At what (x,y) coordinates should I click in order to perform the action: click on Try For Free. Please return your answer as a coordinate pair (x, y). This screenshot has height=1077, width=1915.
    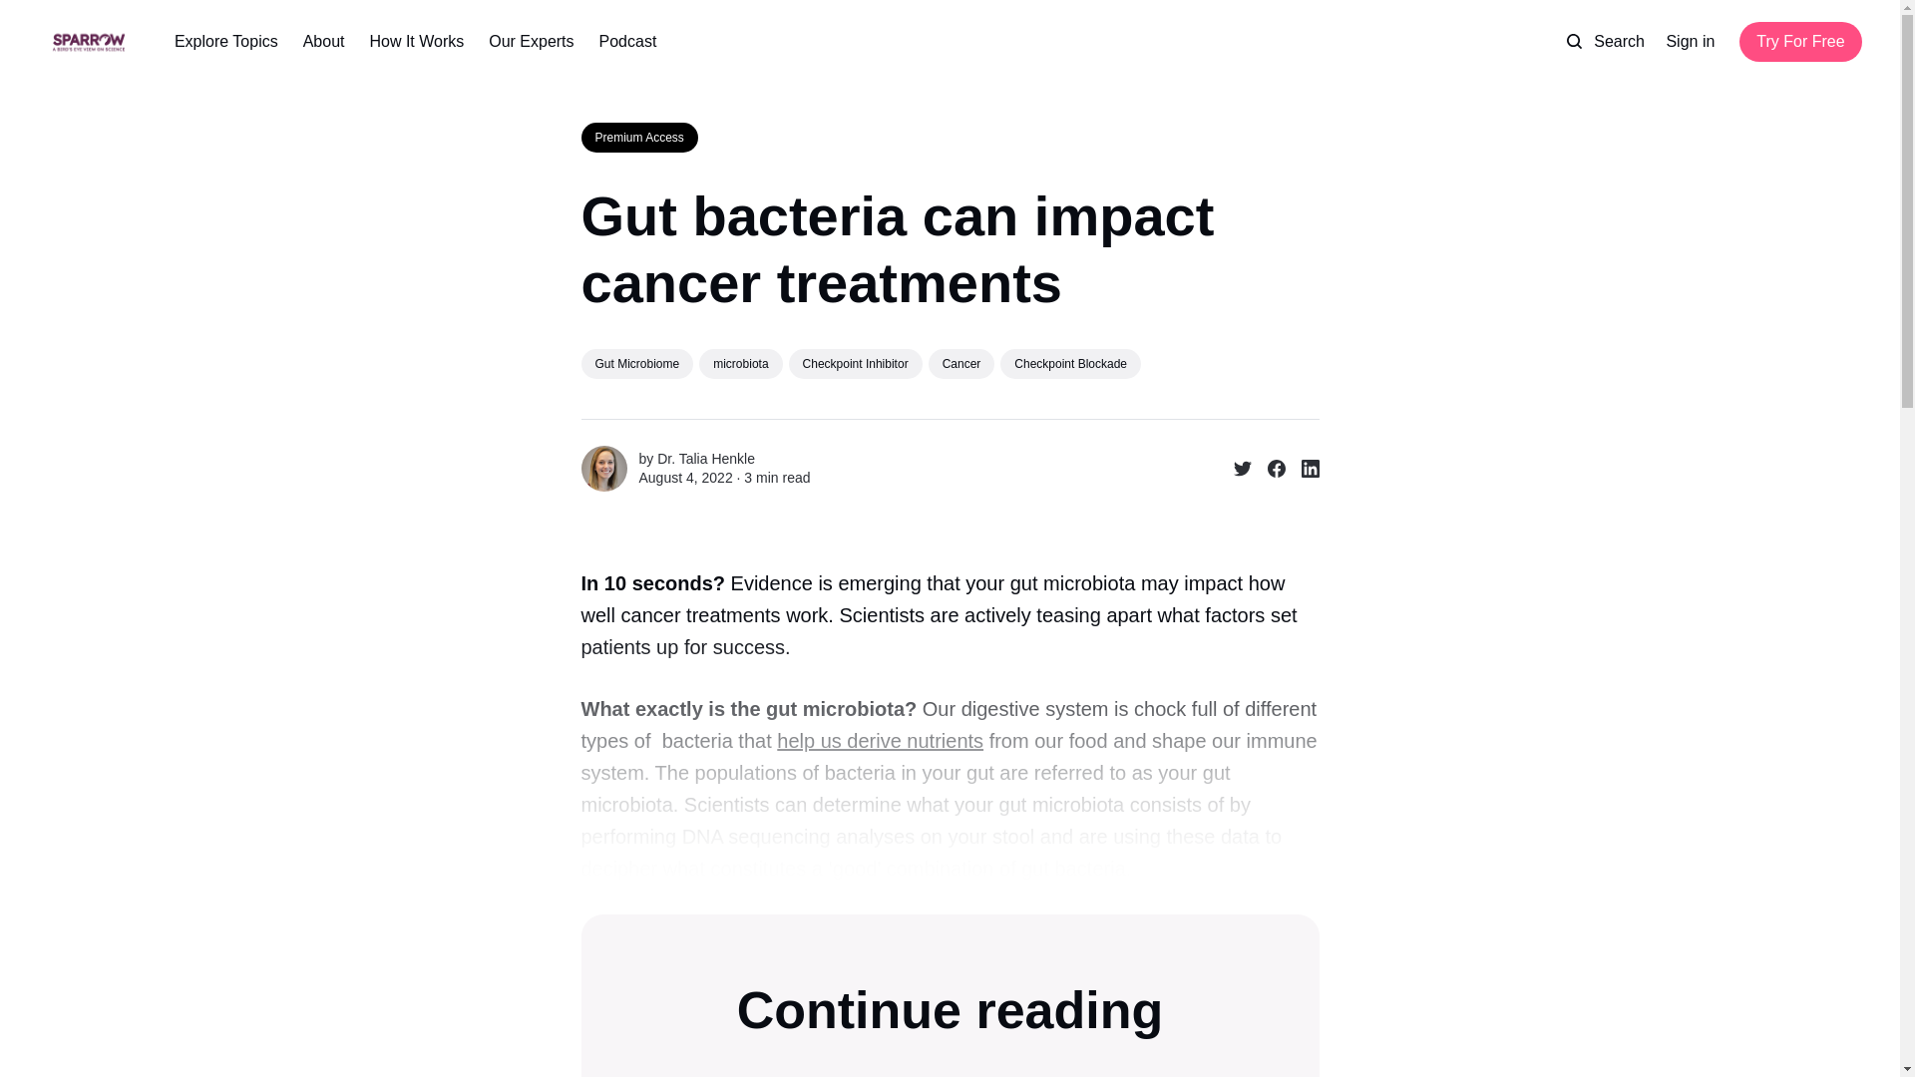
    Looking at the image, I should click on (1799, 41).